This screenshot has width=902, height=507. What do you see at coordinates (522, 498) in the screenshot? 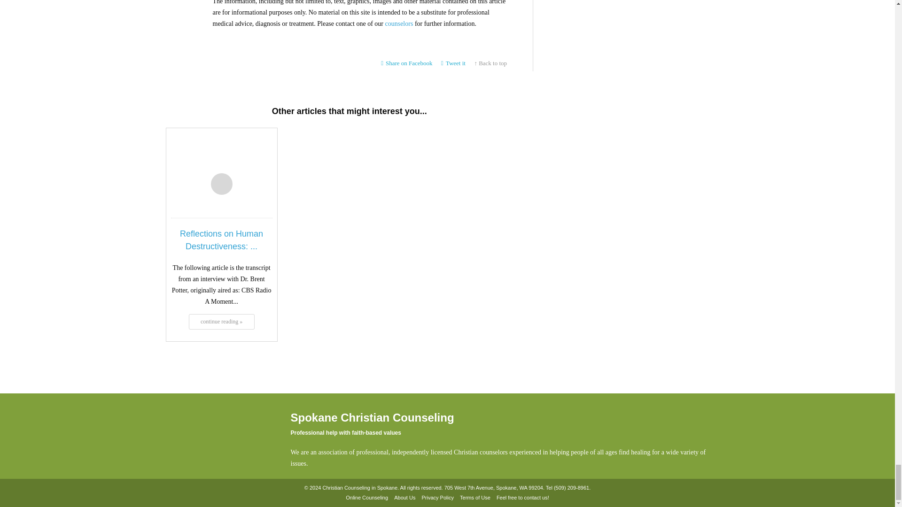
I see `Feel free to contact us!` at bounding box center [522, 498].